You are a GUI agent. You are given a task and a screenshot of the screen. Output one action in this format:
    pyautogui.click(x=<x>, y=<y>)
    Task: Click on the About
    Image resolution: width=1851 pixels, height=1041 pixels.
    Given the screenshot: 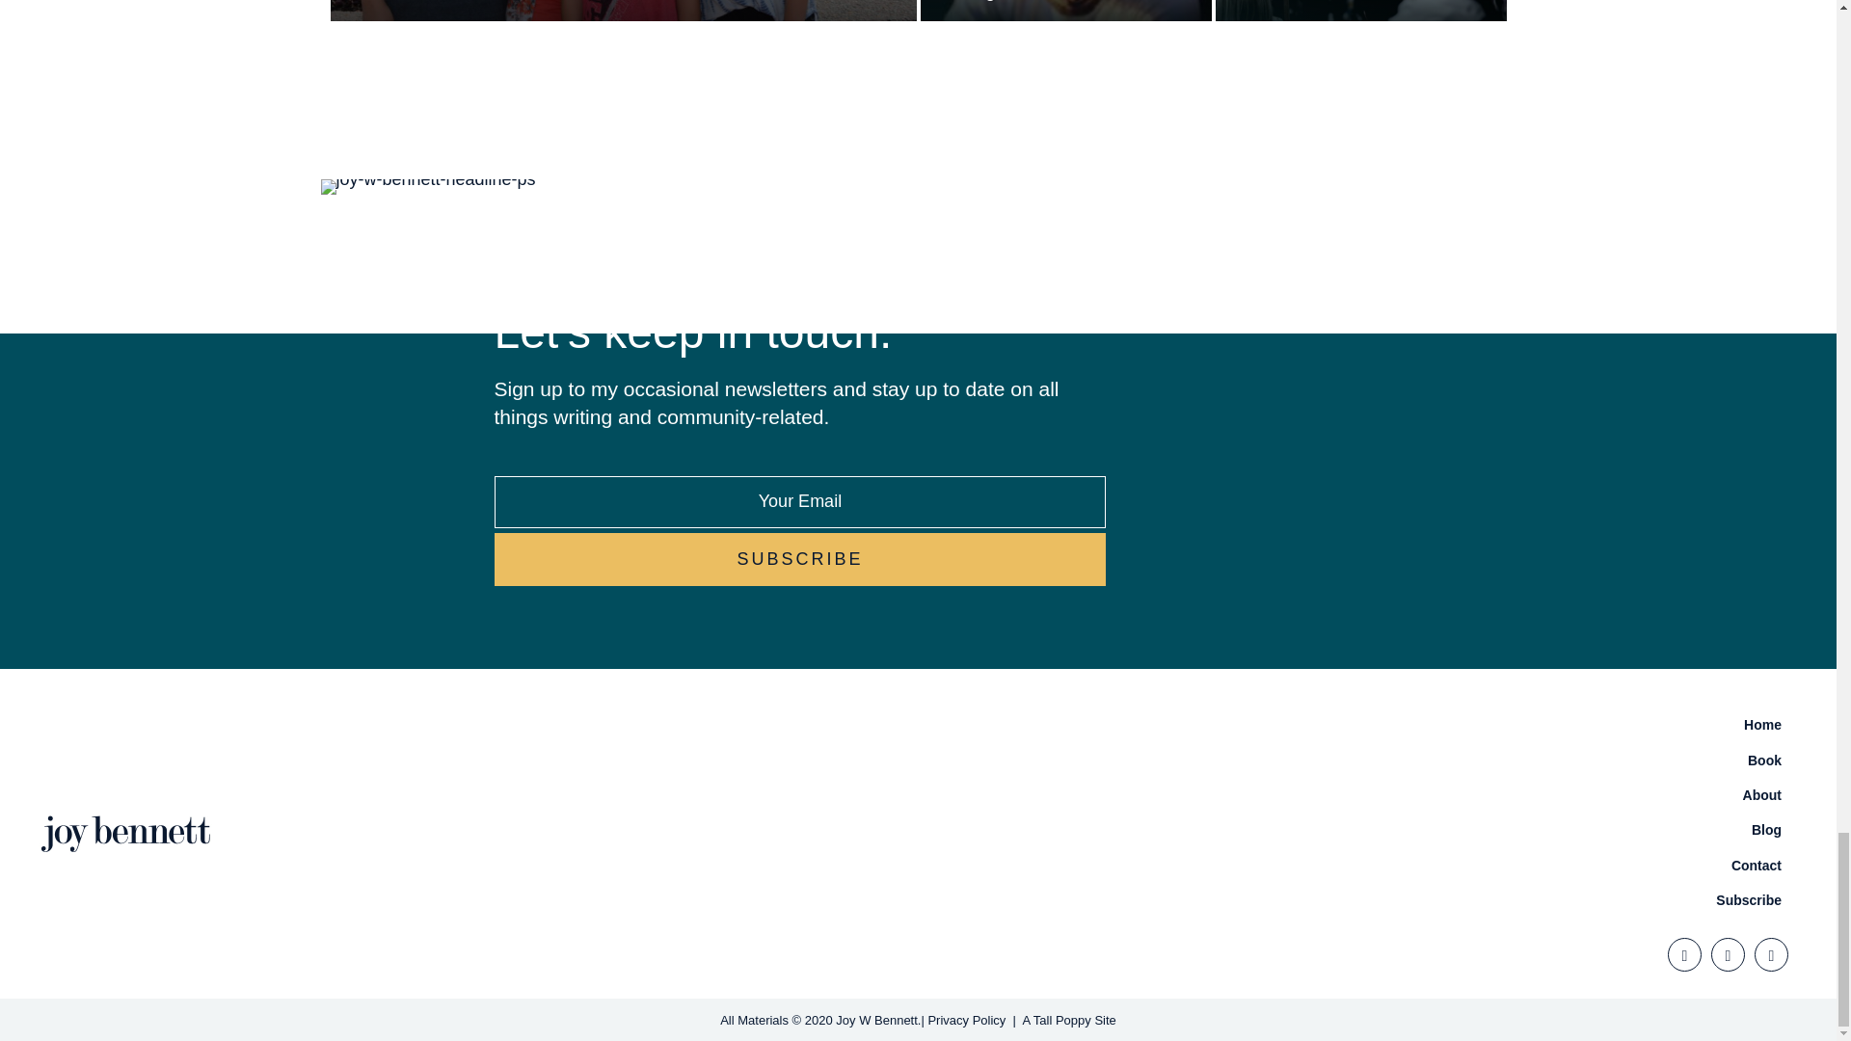 What is the action you would take?
    pyautogui.click(x=1361, y=794)
    